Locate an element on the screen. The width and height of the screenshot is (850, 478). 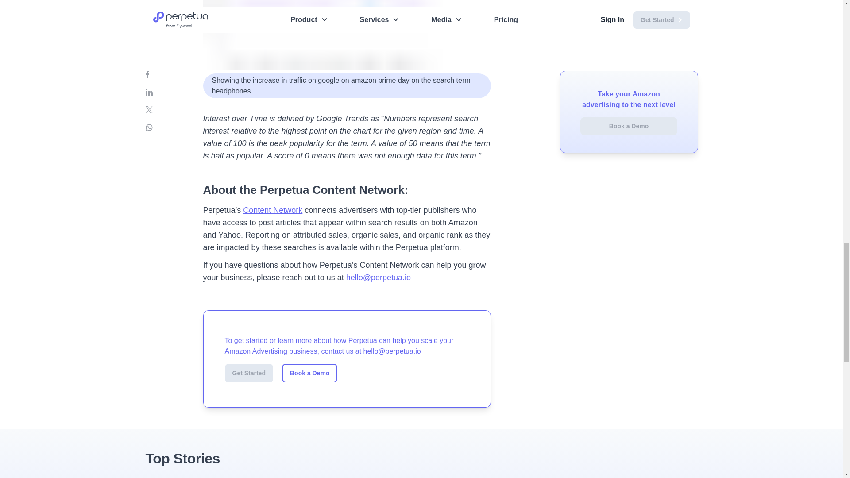
Book a Demo is located at coordinates (310, 373).